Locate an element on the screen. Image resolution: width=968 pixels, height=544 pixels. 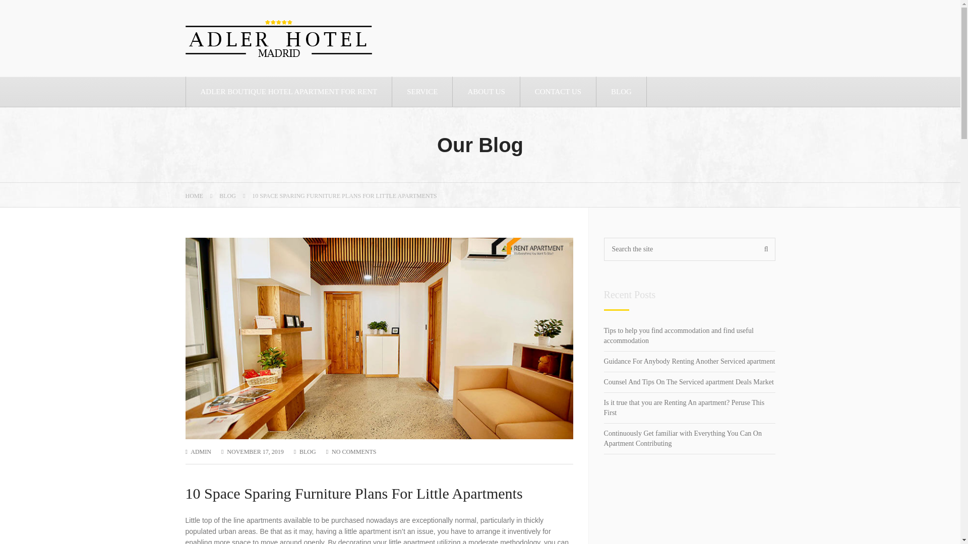
Guidance For Anybody Renting Another Serviced apartment is located at coordinates (690, 361).